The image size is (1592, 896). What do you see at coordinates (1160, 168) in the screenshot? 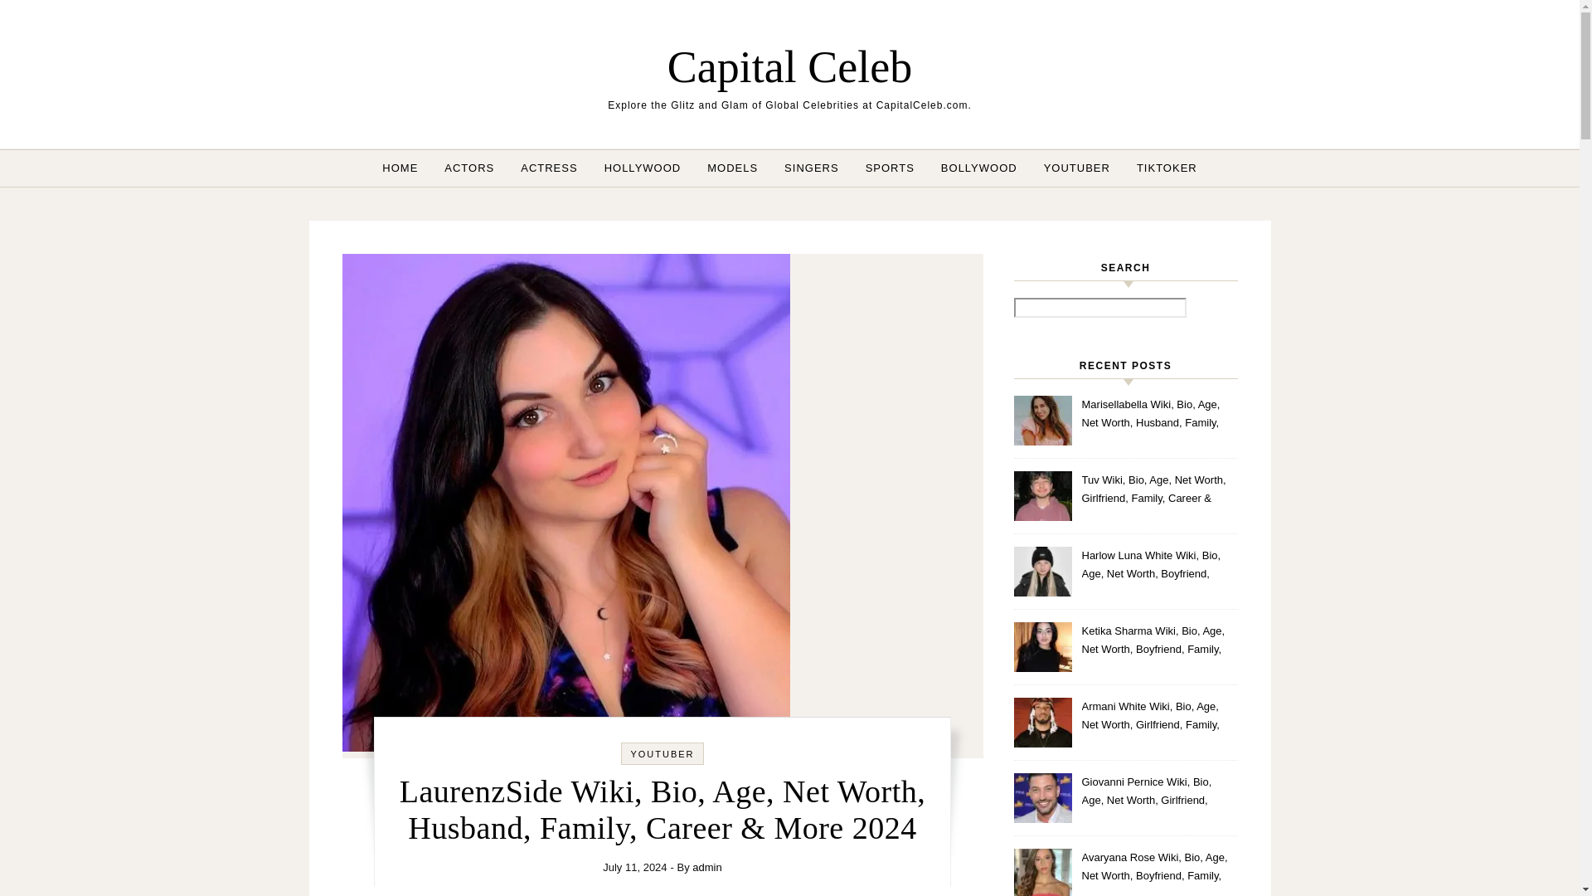
I see `TIKTOKER` at bounding box center [1160, 168].